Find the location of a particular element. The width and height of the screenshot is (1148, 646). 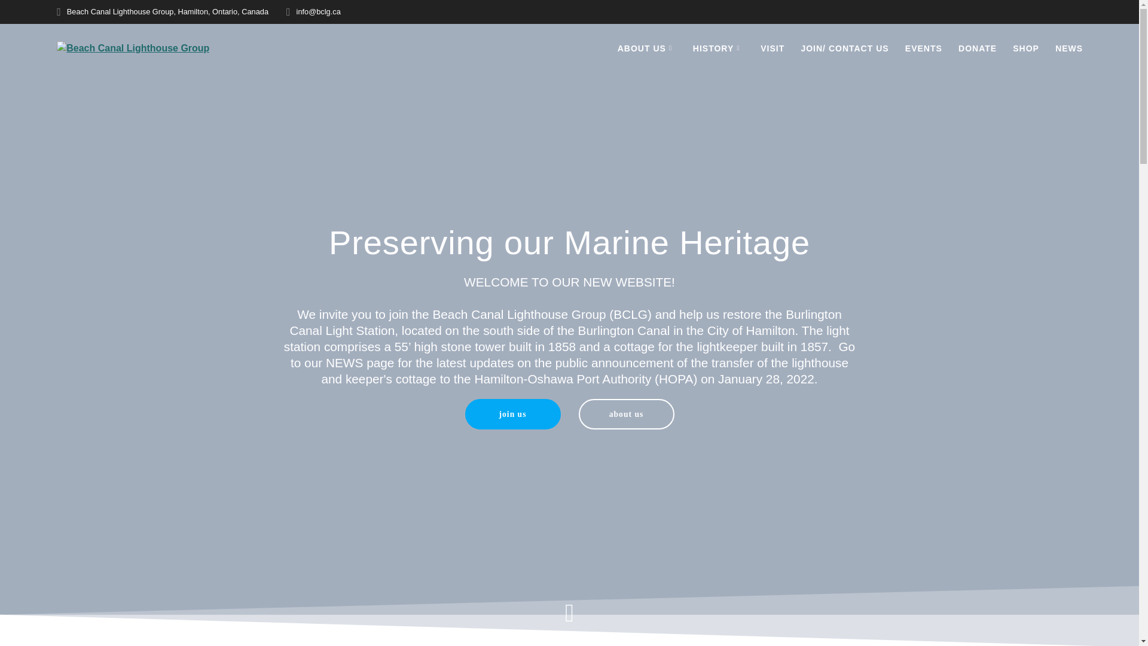

EVENTS is located at coordinates (924, 48).